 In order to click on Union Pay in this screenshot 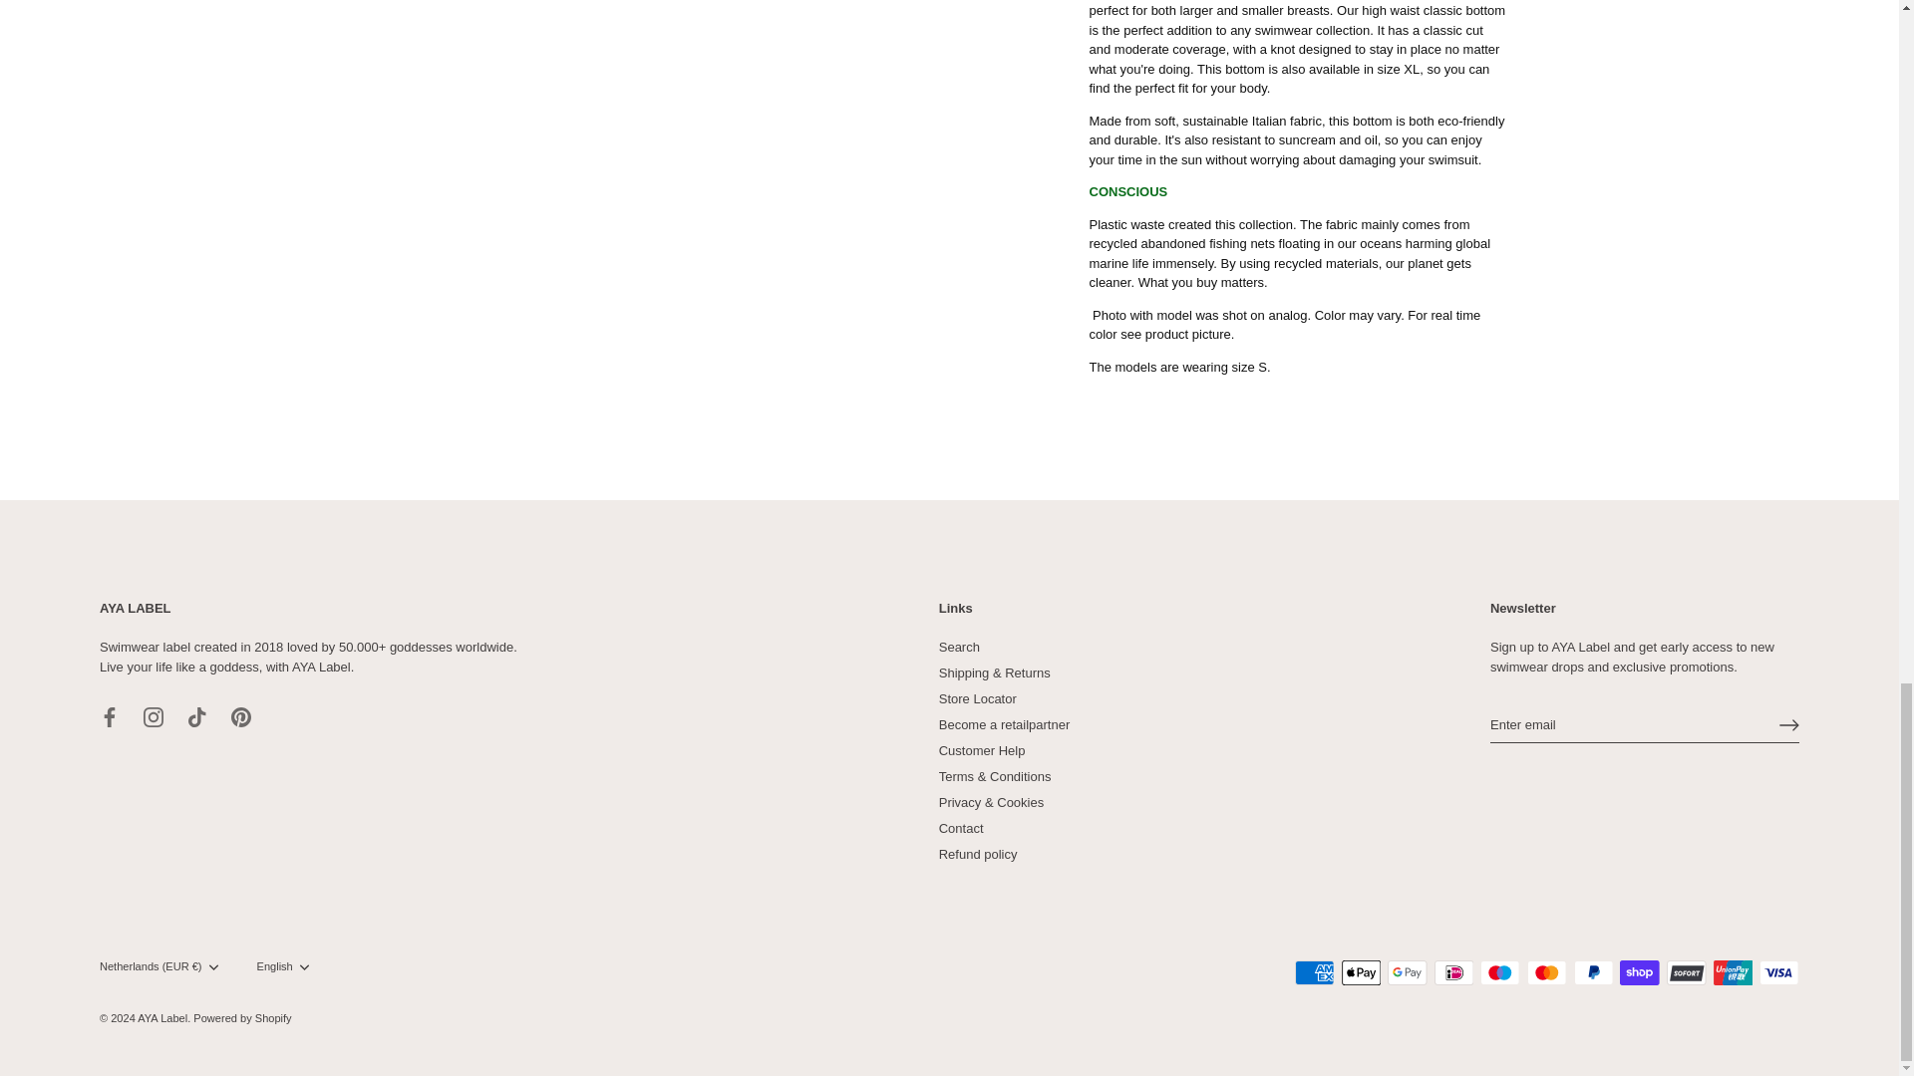, I will do `click(1733, 972)`.